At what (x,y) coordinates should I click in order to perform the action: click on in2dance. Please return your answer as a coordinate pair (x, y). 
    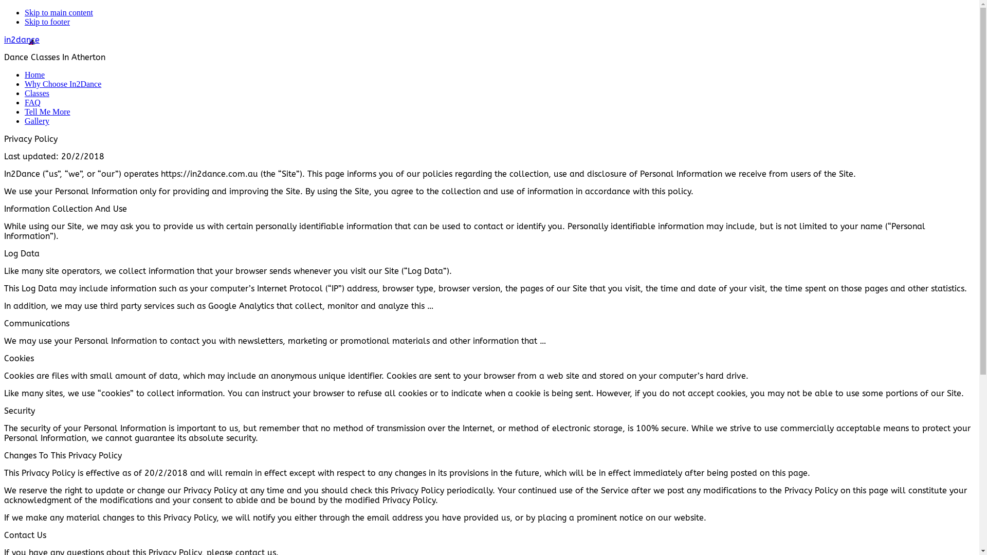
    Looking at the image, I should click on (22, 40).